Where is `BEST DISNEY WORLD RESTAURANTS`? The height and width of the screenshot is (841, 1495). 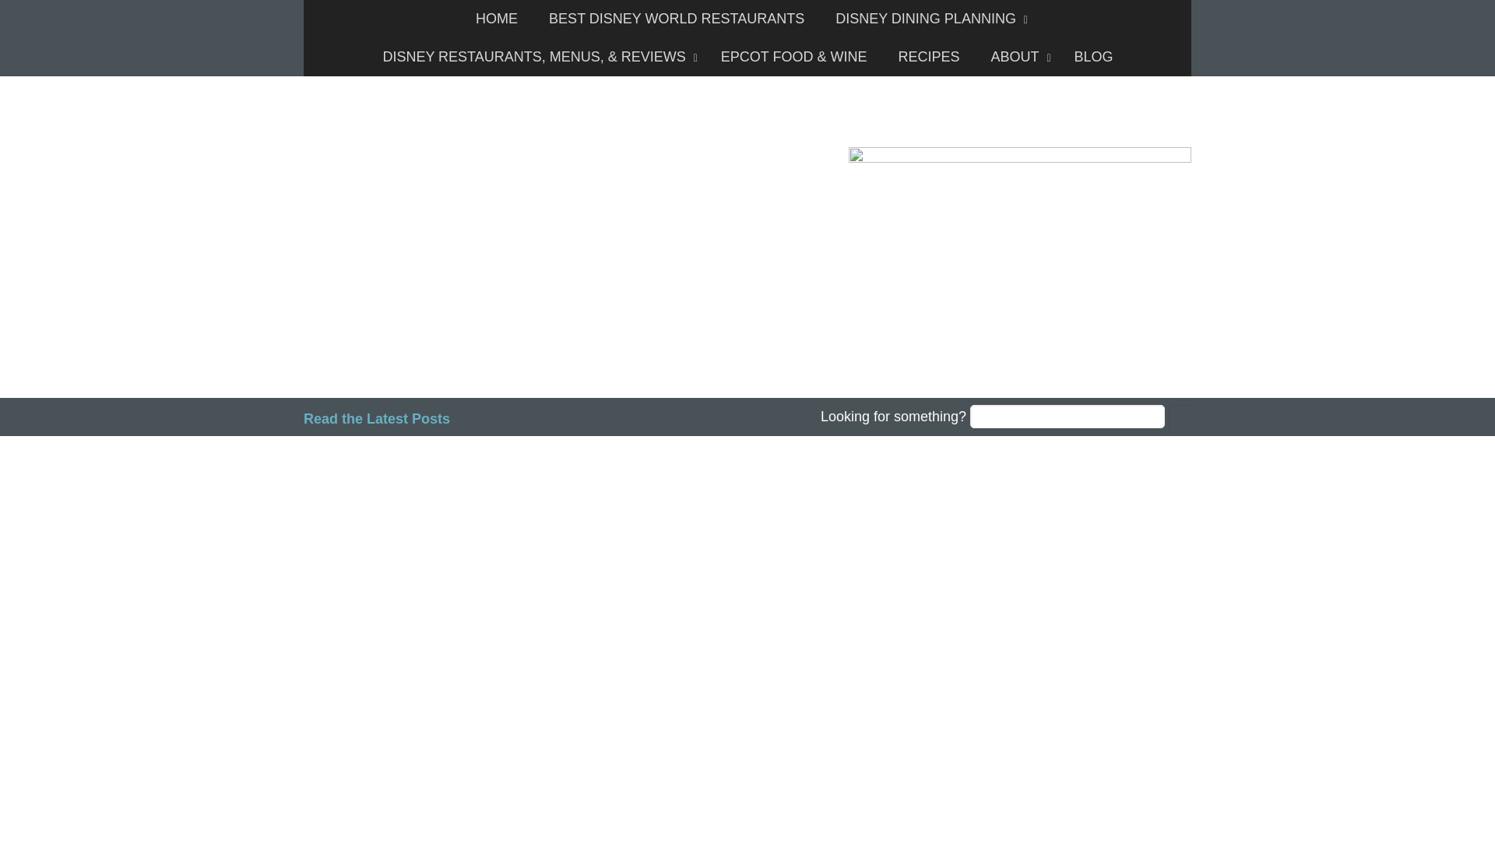
BEST DISNEY WORLD RESTAURANTS is located at coordinates (676, 19).